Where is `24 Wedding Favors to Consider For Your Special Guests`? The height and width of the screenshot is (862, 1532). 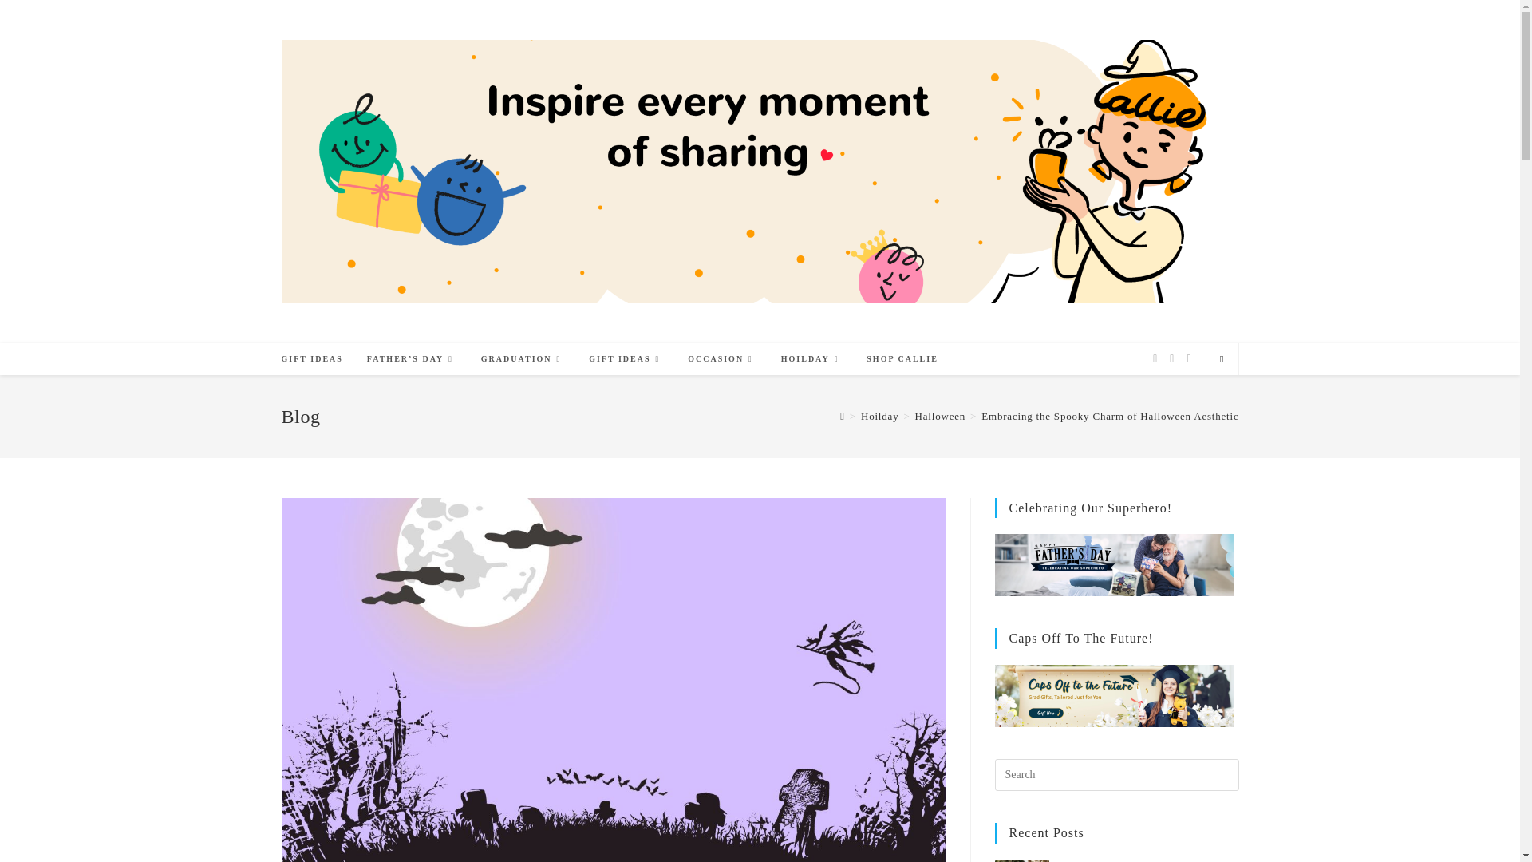 24 Wedding Favors to Consider For Your Special Guests is located at coordinates (1021, 860).